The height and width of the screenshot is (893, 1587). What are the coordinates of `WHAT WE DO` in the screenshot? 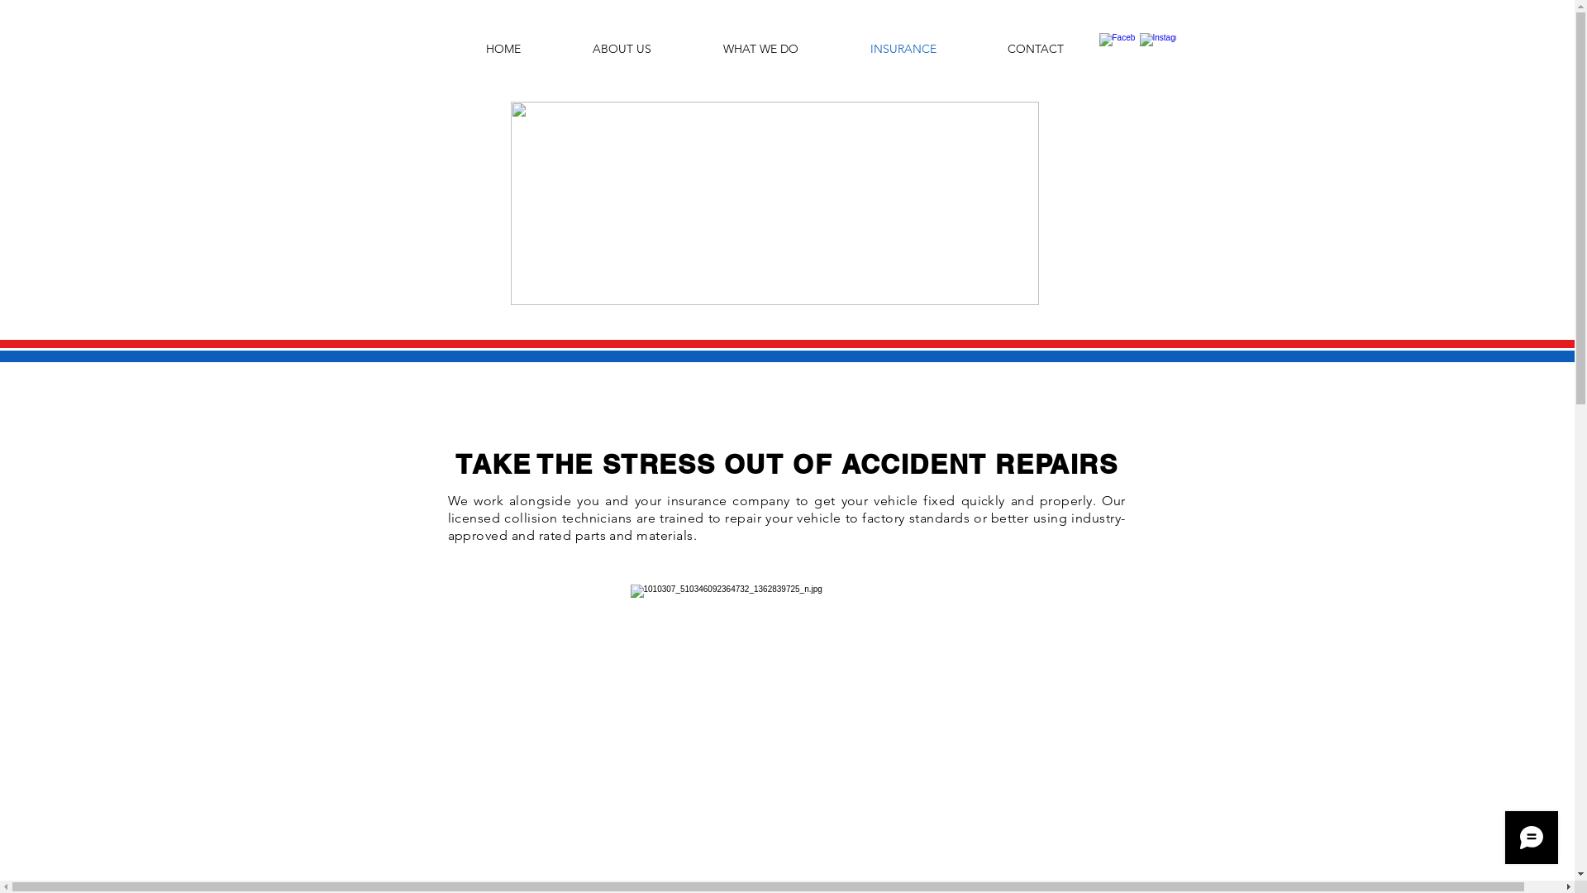 It's located at (760, 50).